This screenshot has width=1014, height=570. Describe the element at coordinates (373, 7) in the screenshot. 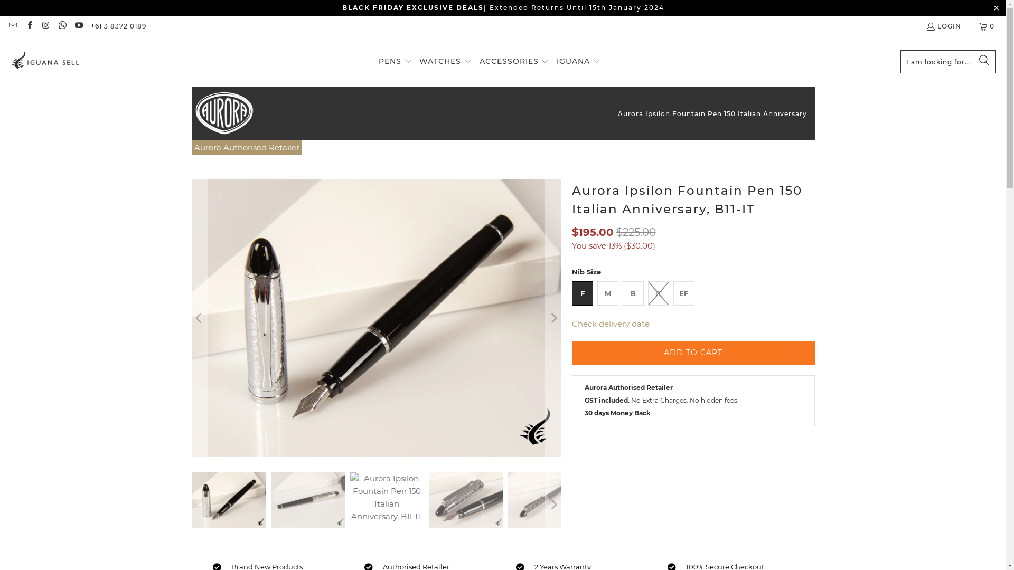

I see `BLACK FRIDAY` at that location.